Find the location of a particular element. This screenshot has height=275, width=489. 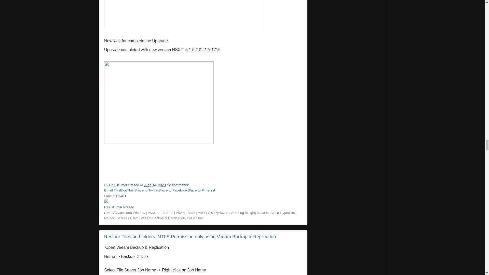

No comments: is located at coordinates (178, 185).